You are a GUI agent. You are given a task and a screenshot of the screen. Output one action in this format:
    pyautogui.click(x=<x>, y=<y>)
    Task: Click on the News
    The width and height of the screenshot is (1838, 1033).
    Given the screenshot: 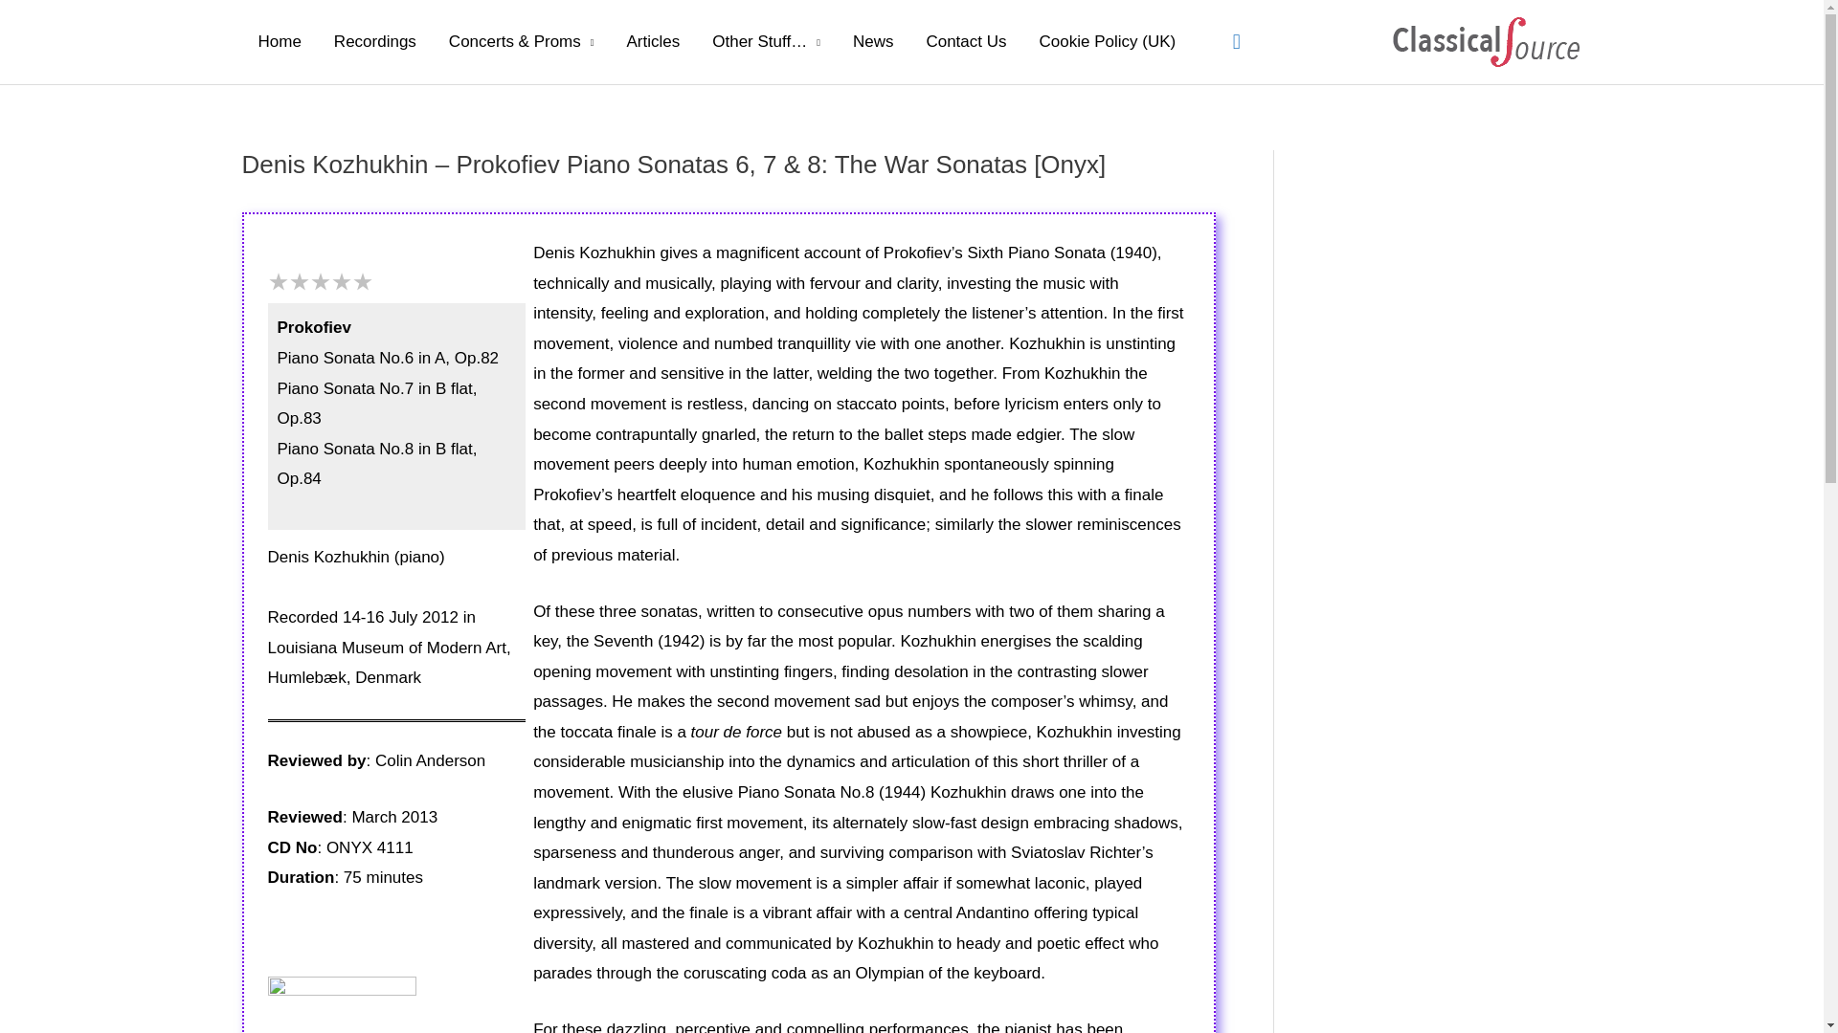 What is the action you would take?
    pyautogui.click(x=873, y=42)
    